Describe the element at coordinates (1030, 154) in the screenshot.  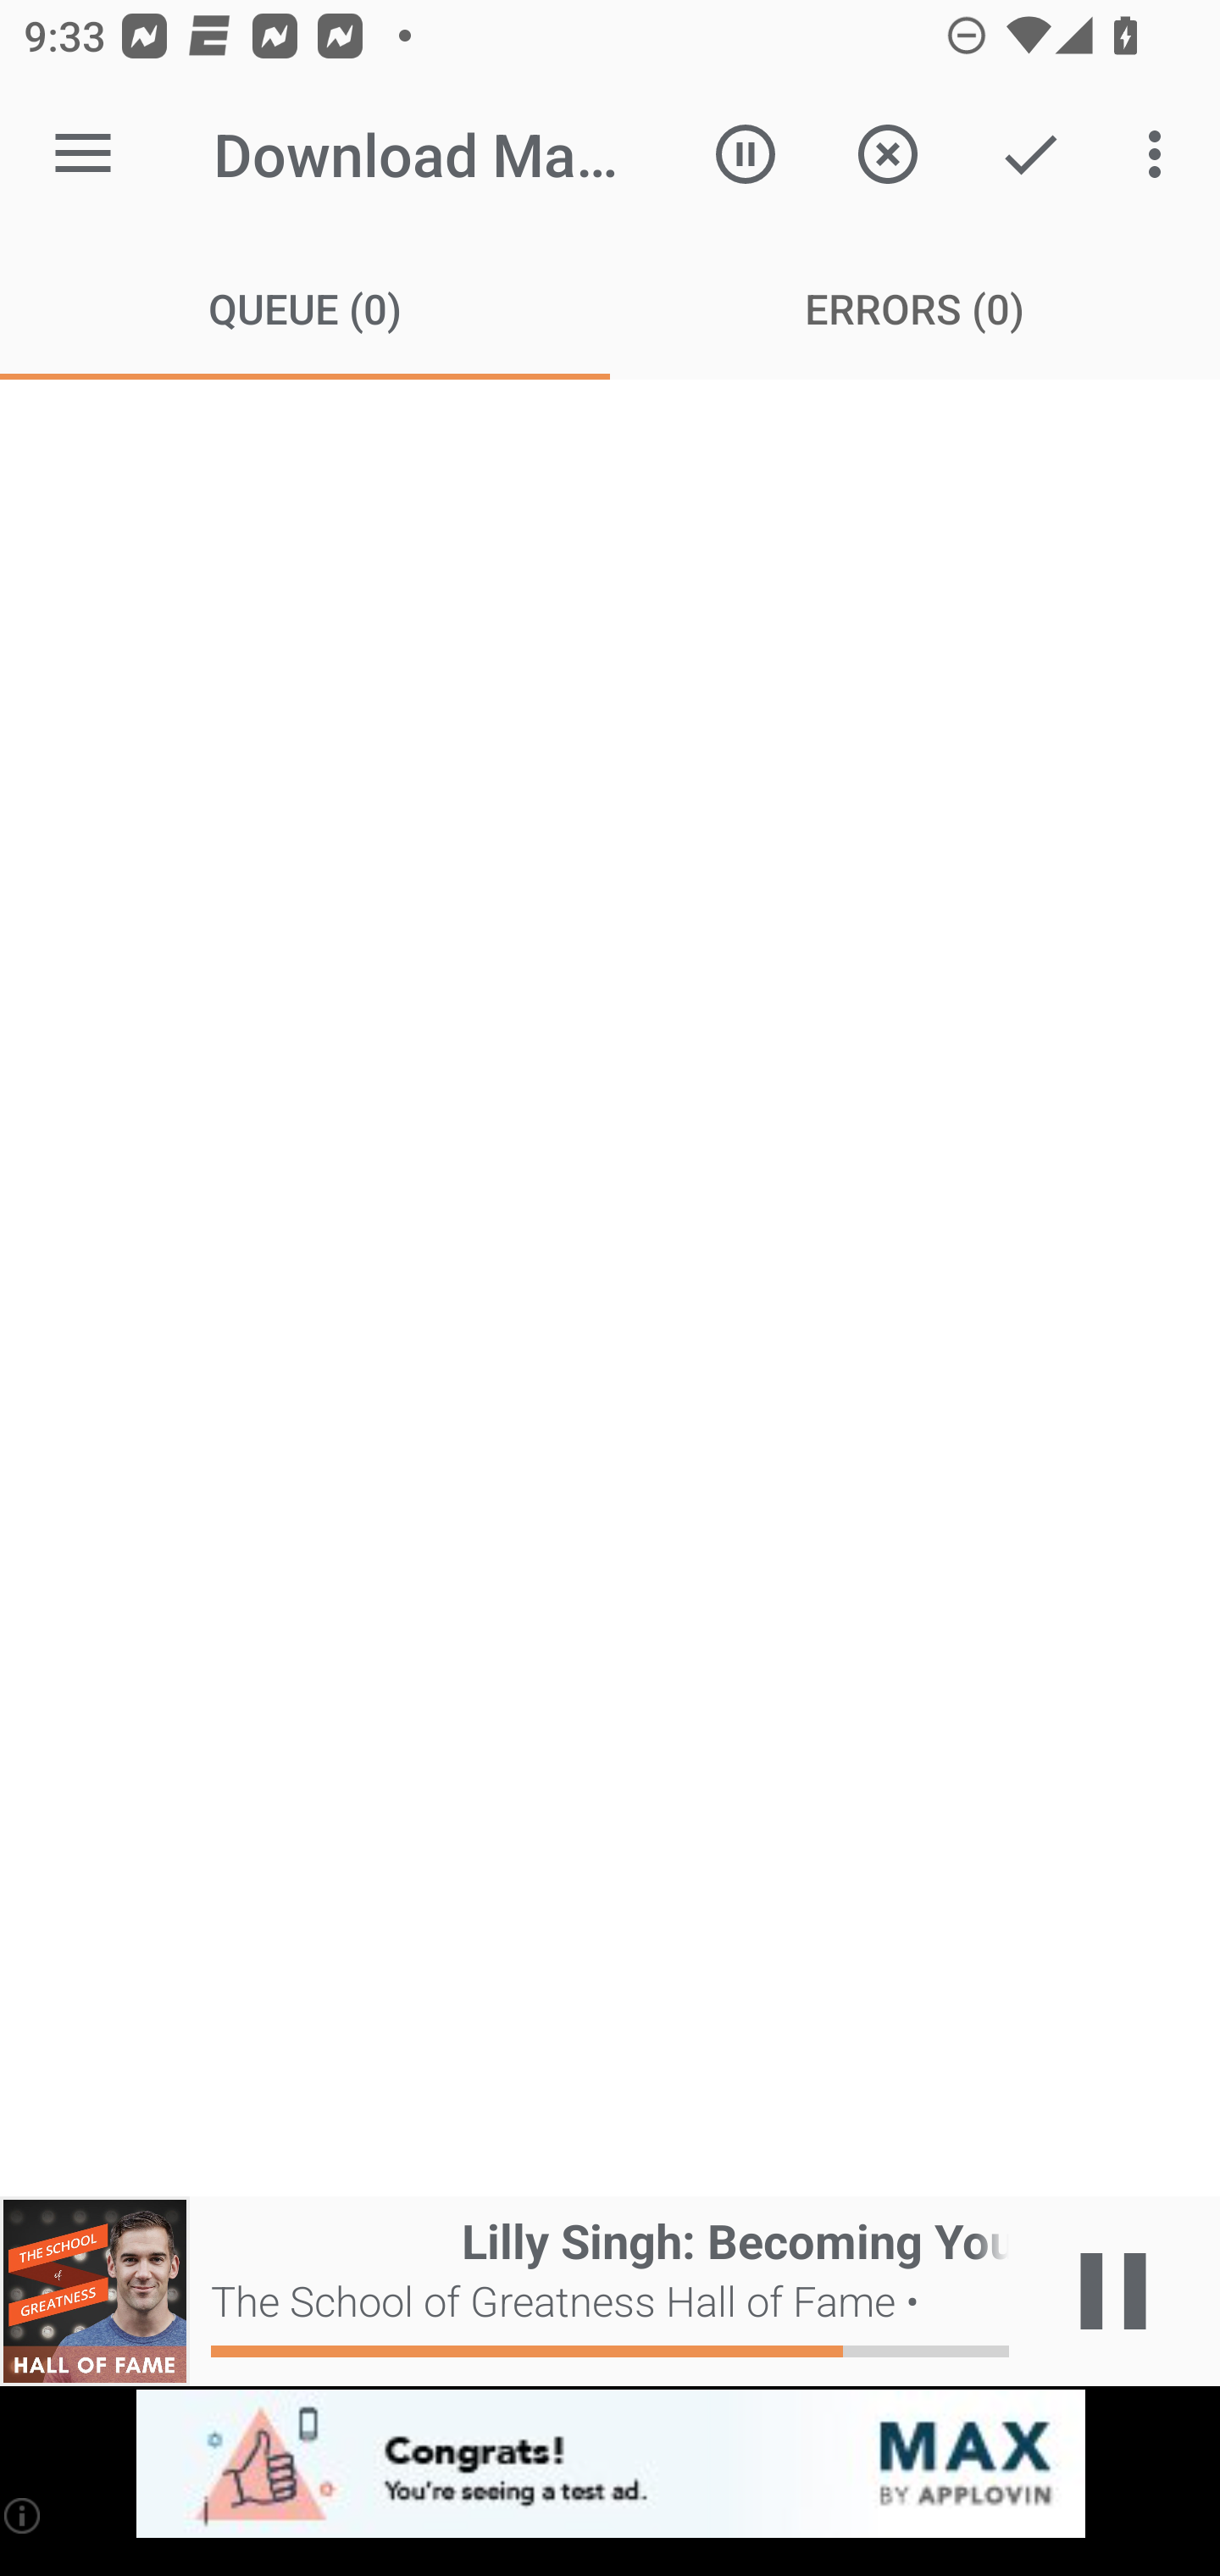
I see `Action Mode` at that location.